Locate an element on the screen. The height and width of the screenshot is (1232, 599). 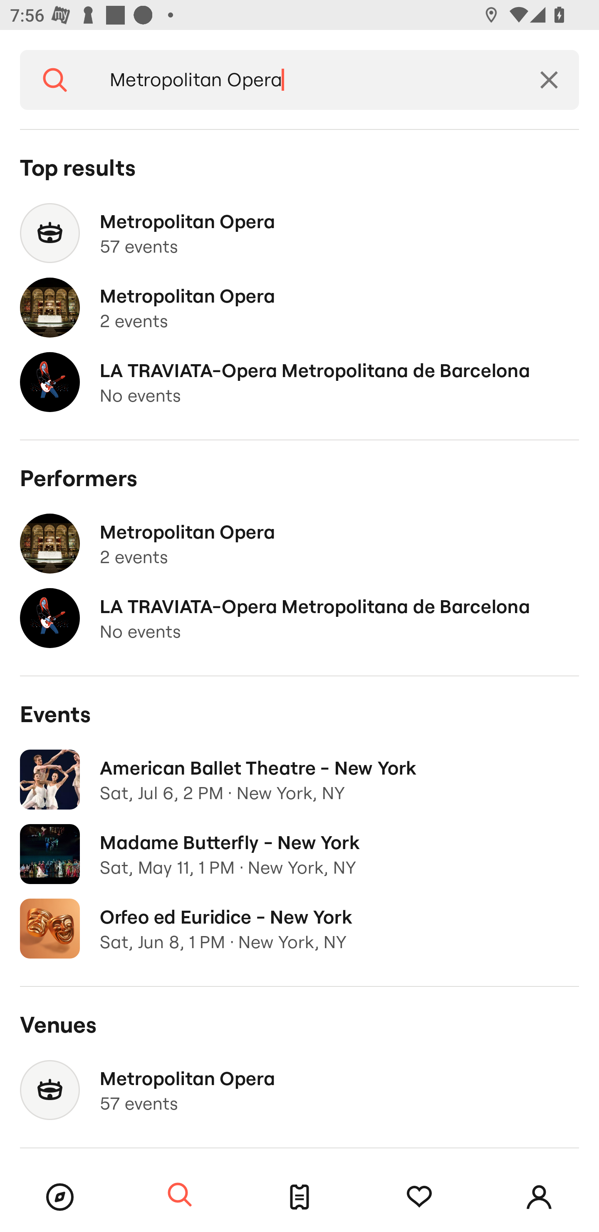
Search is located at coordinates (180, 1195).